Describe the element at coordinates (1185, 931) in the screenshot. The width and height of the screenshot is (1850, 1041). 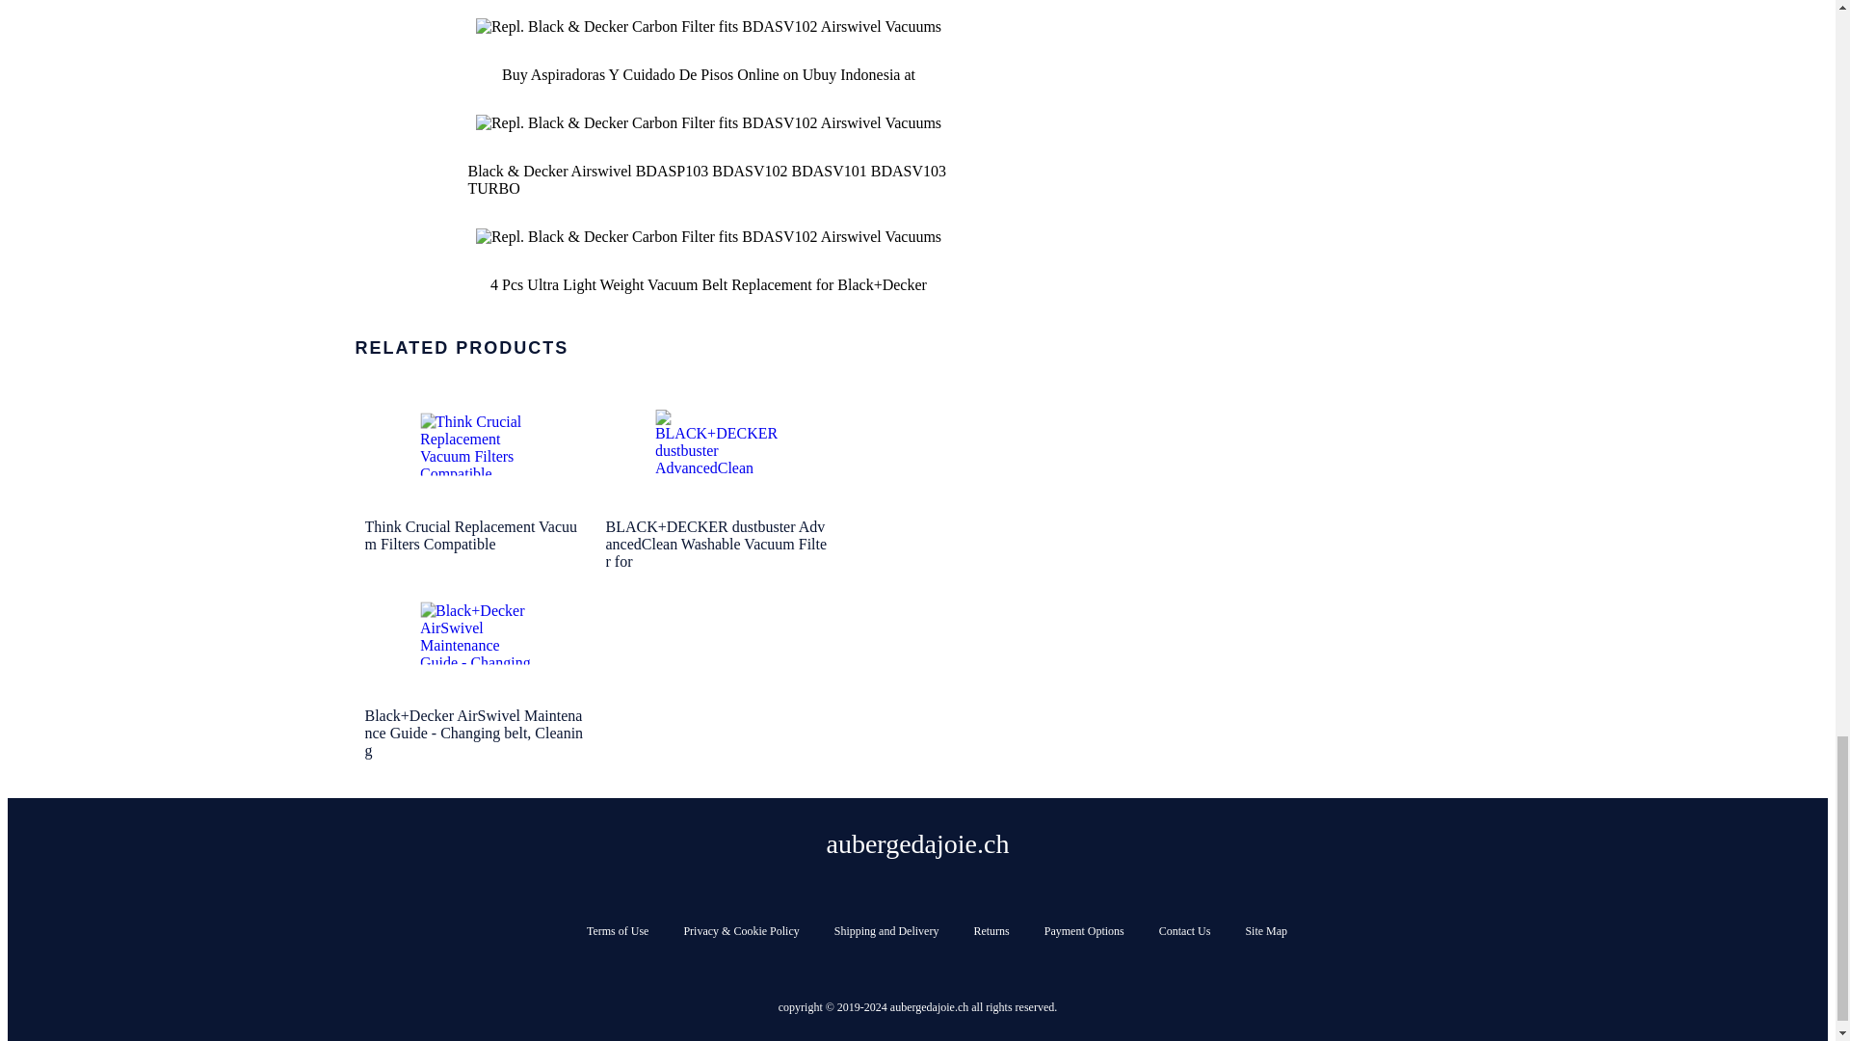
I see `Contact Us` at that location.